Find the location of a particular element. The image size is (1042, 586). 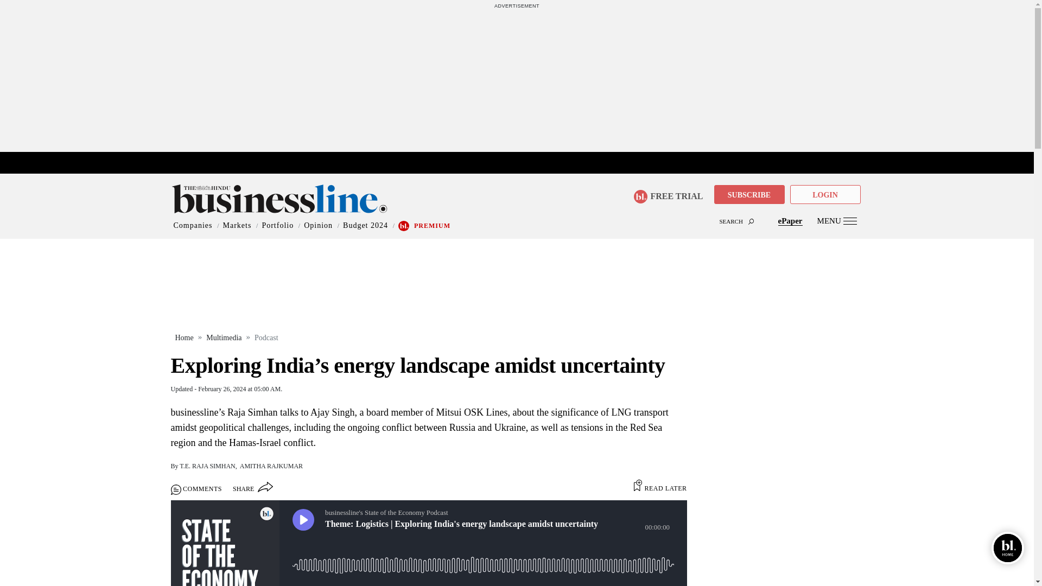

Companies is located at coordinates (193, 226).